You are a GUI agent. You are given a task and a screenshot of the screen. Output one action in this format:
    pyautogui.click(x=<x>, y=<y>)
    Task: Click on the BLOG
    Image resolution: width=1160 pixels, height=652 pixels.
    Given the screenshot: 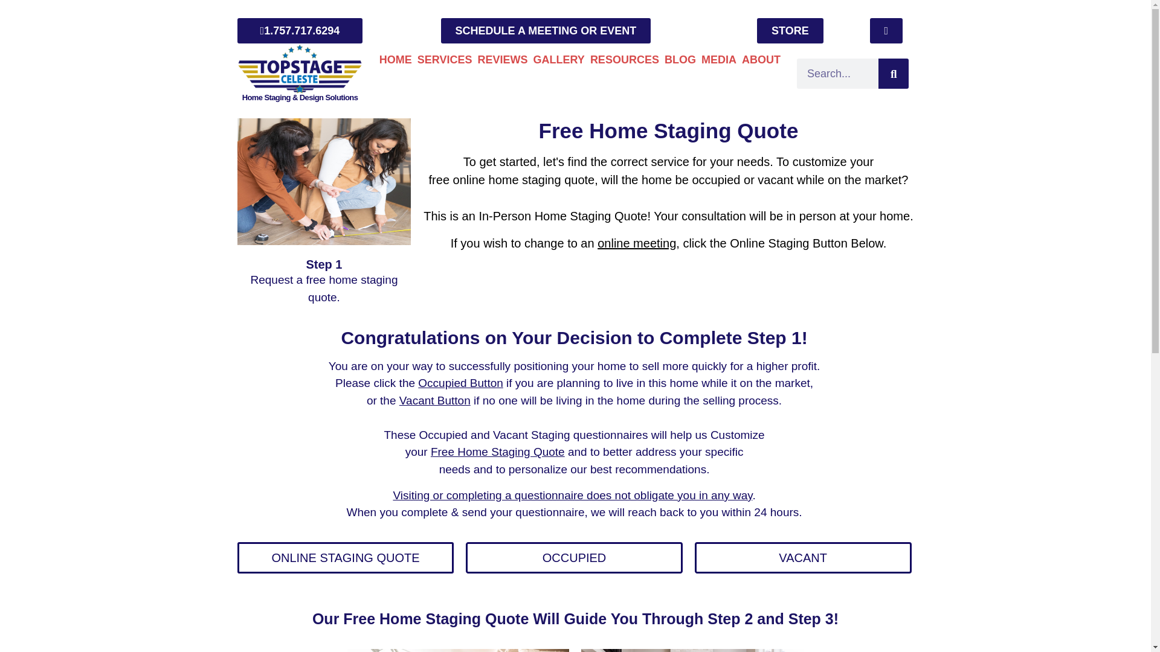 What is the action you would take?
    pyautogui.click(x=680, y=60)
    